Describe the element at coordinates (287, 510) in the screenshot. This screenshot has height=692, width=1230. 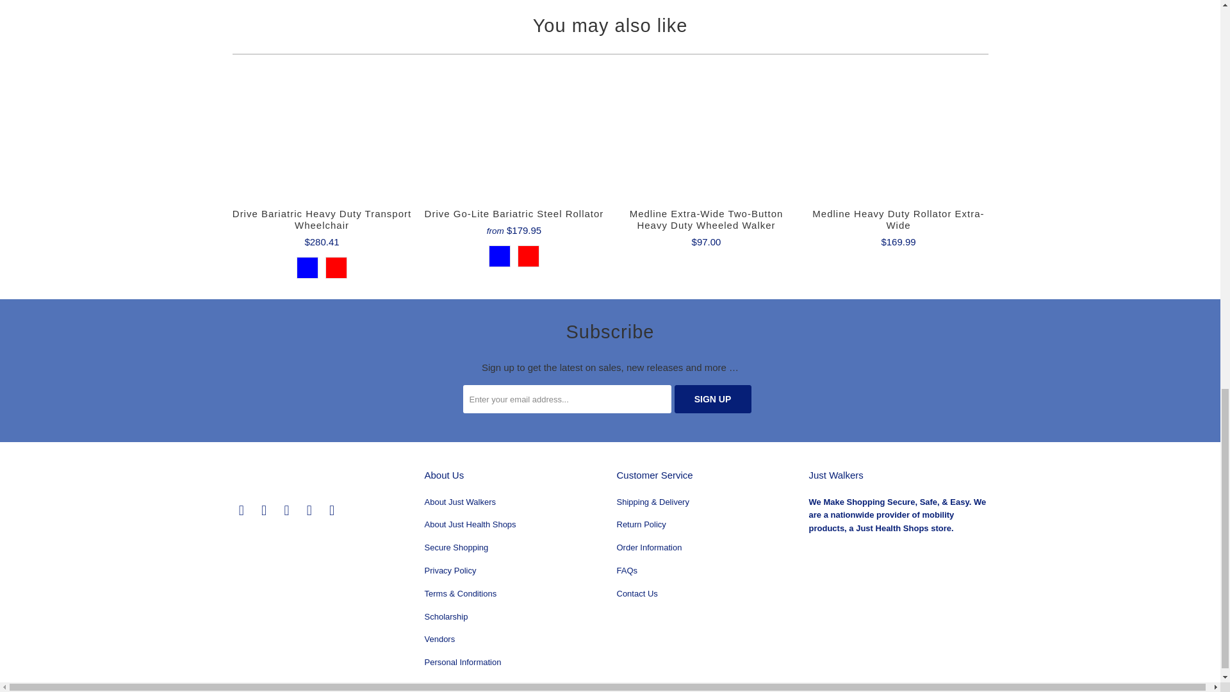
I see `Just Walkers on YouTube` at that location.